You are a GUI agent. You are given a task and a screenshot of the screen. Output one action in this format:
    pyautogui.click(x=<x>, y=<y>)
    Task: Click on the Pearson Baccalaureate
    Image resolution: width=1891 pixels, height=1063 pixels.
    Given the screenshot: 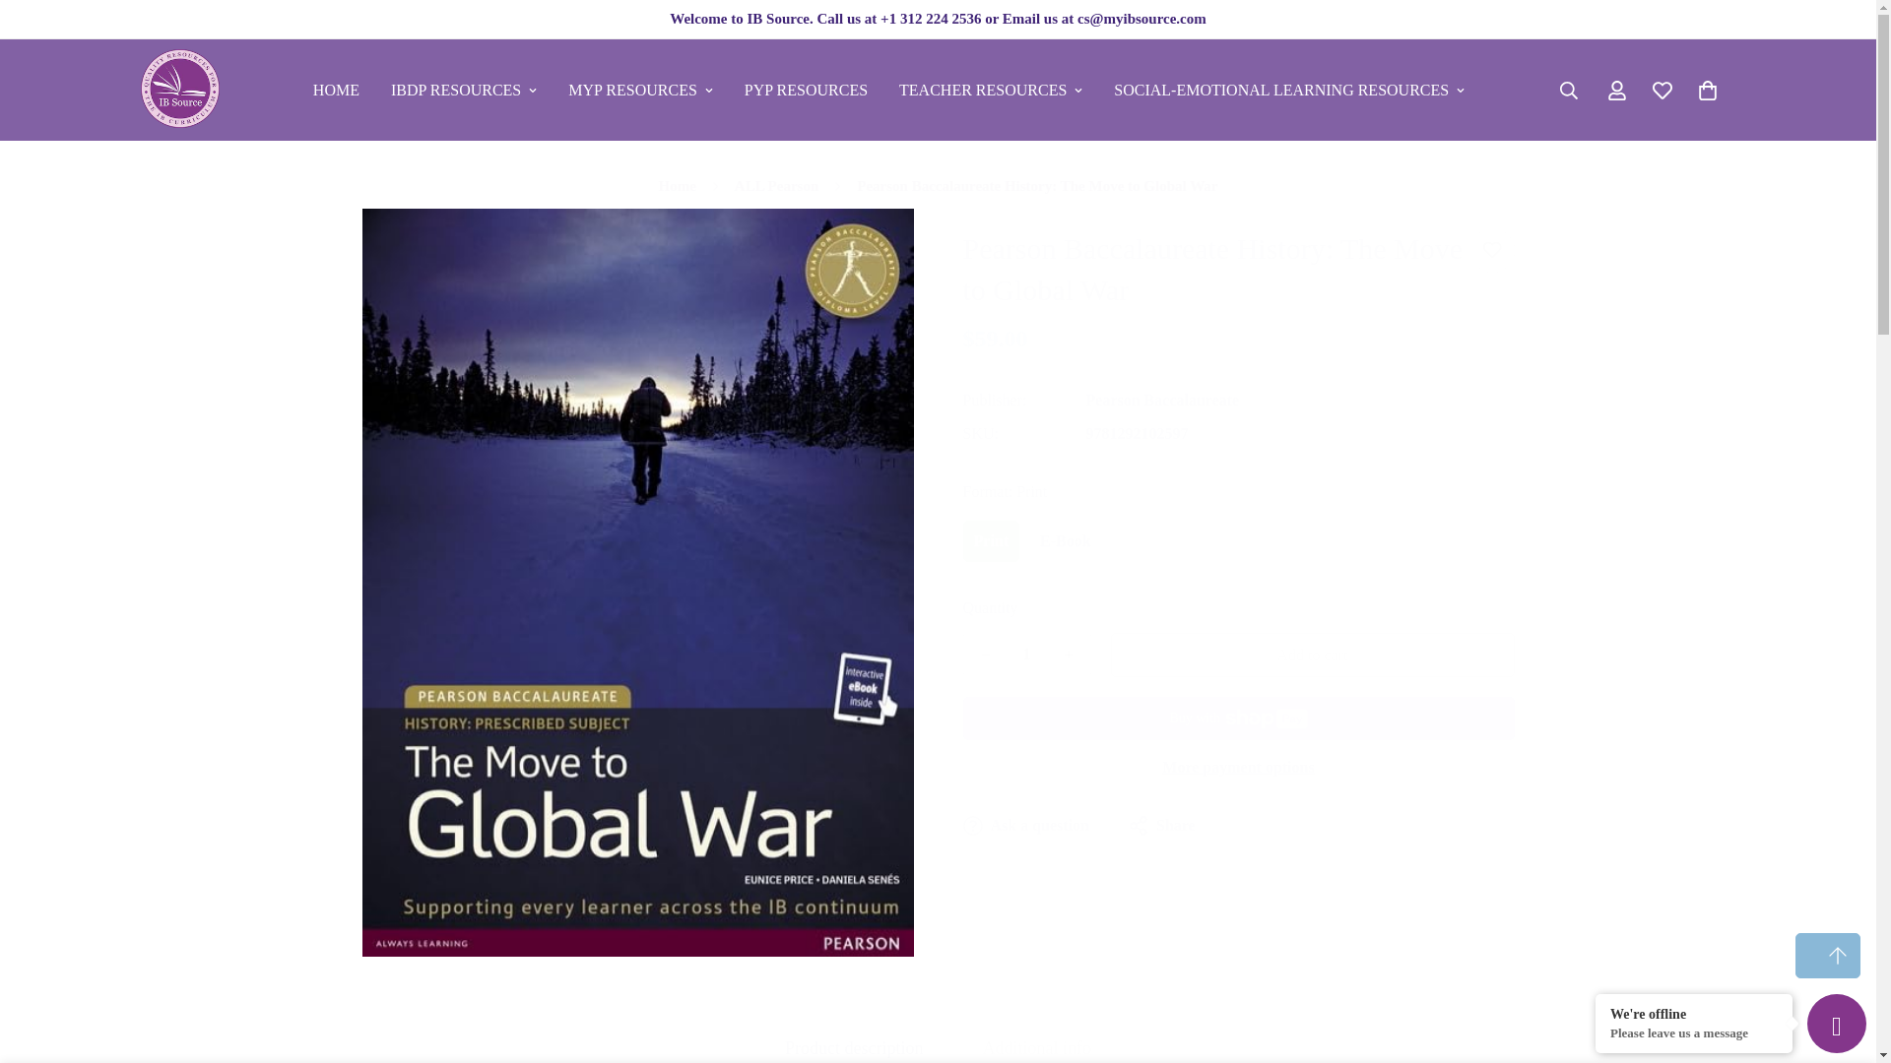 What is the action you would take?
    pyautogui.click(x=1162, y=400)
    